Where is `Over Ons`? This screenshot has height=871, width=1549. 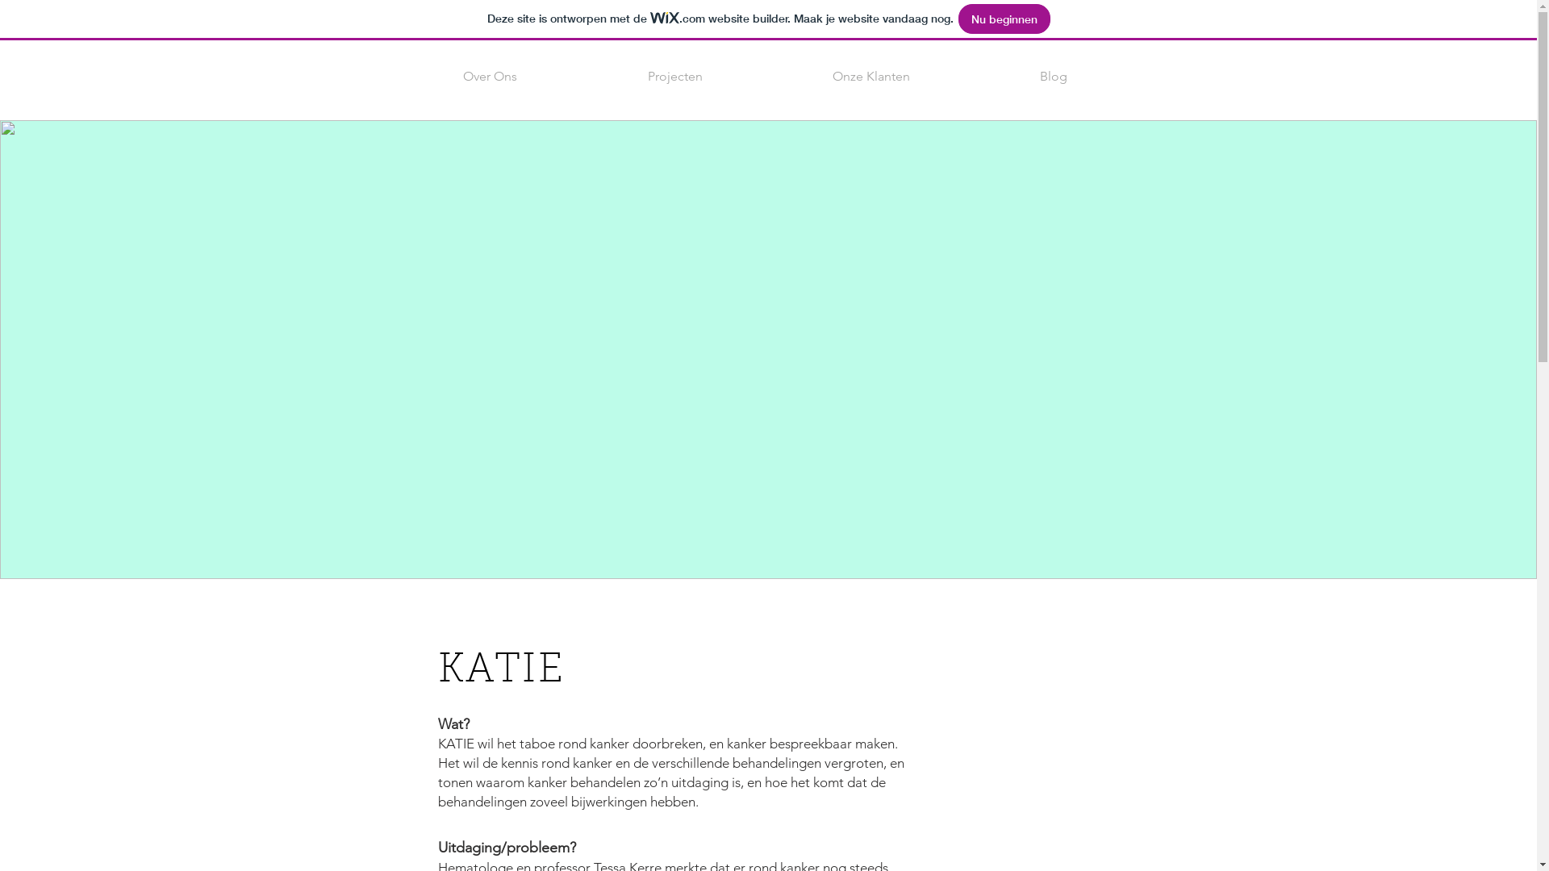
Over Ons is located at coordinates (489, 76).